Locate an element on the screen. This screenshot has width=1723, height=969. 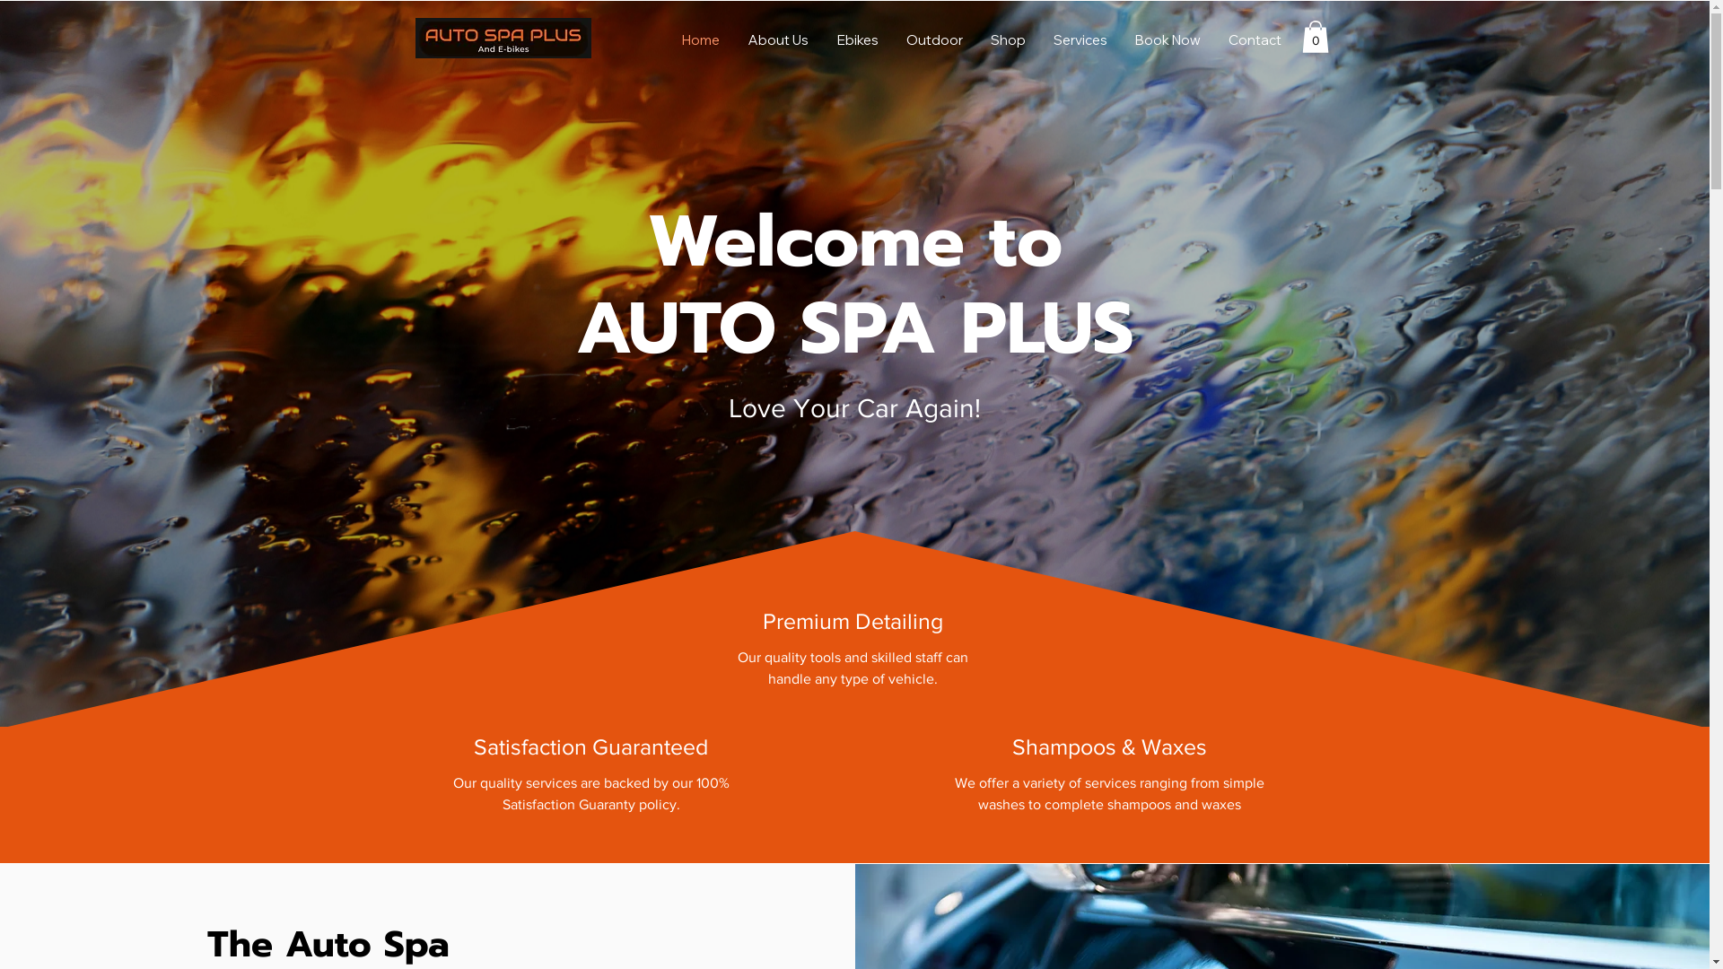
Ebikes is located at coordinates (857, 40).